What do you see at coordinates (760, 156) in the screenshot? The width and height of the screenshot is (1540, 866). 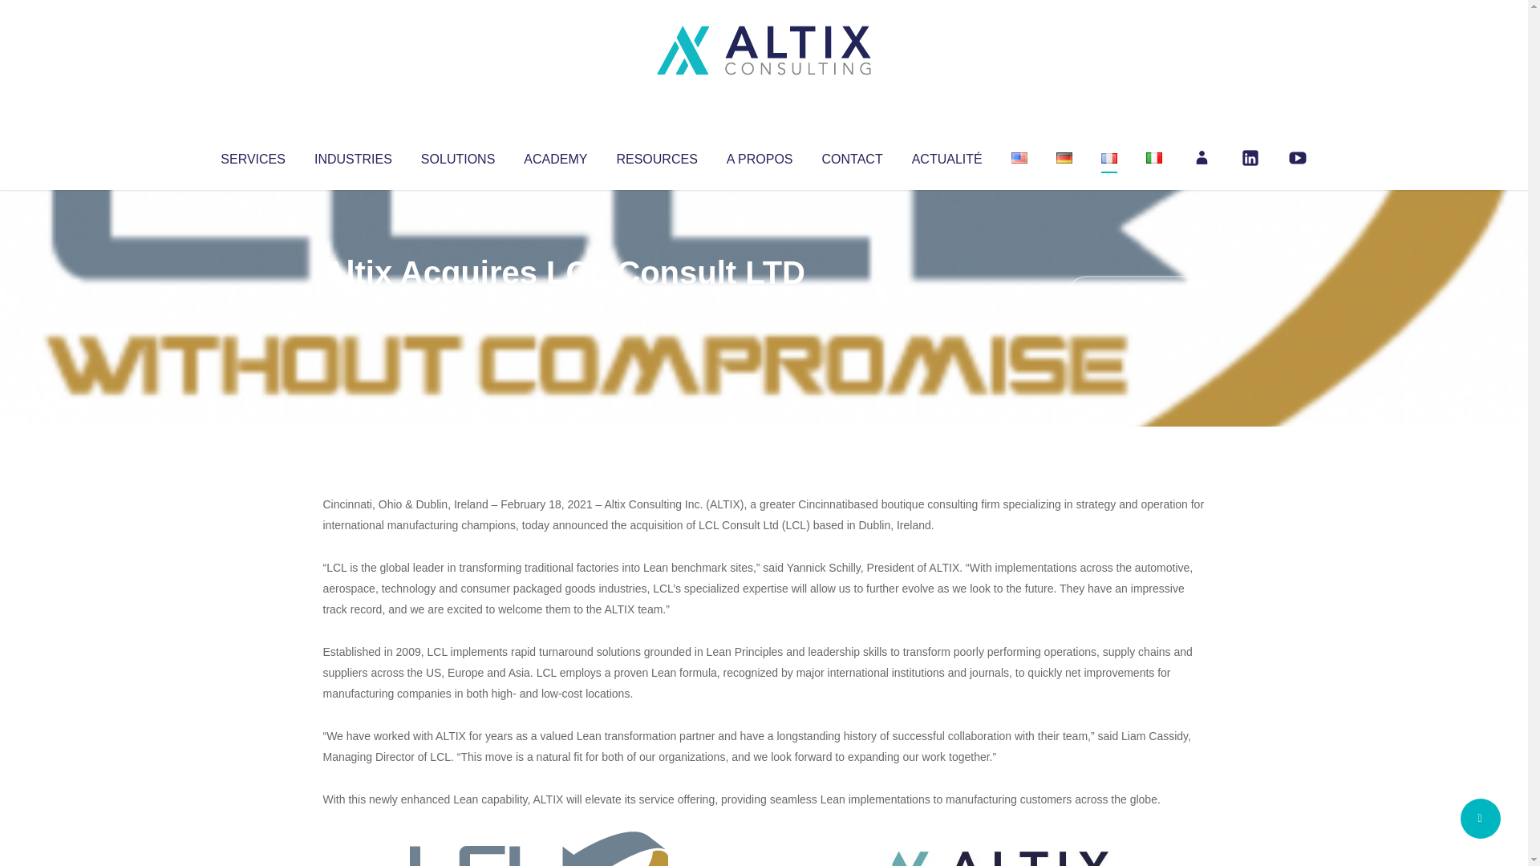 I see `A PROPOS` at bounding box center [760, 156].